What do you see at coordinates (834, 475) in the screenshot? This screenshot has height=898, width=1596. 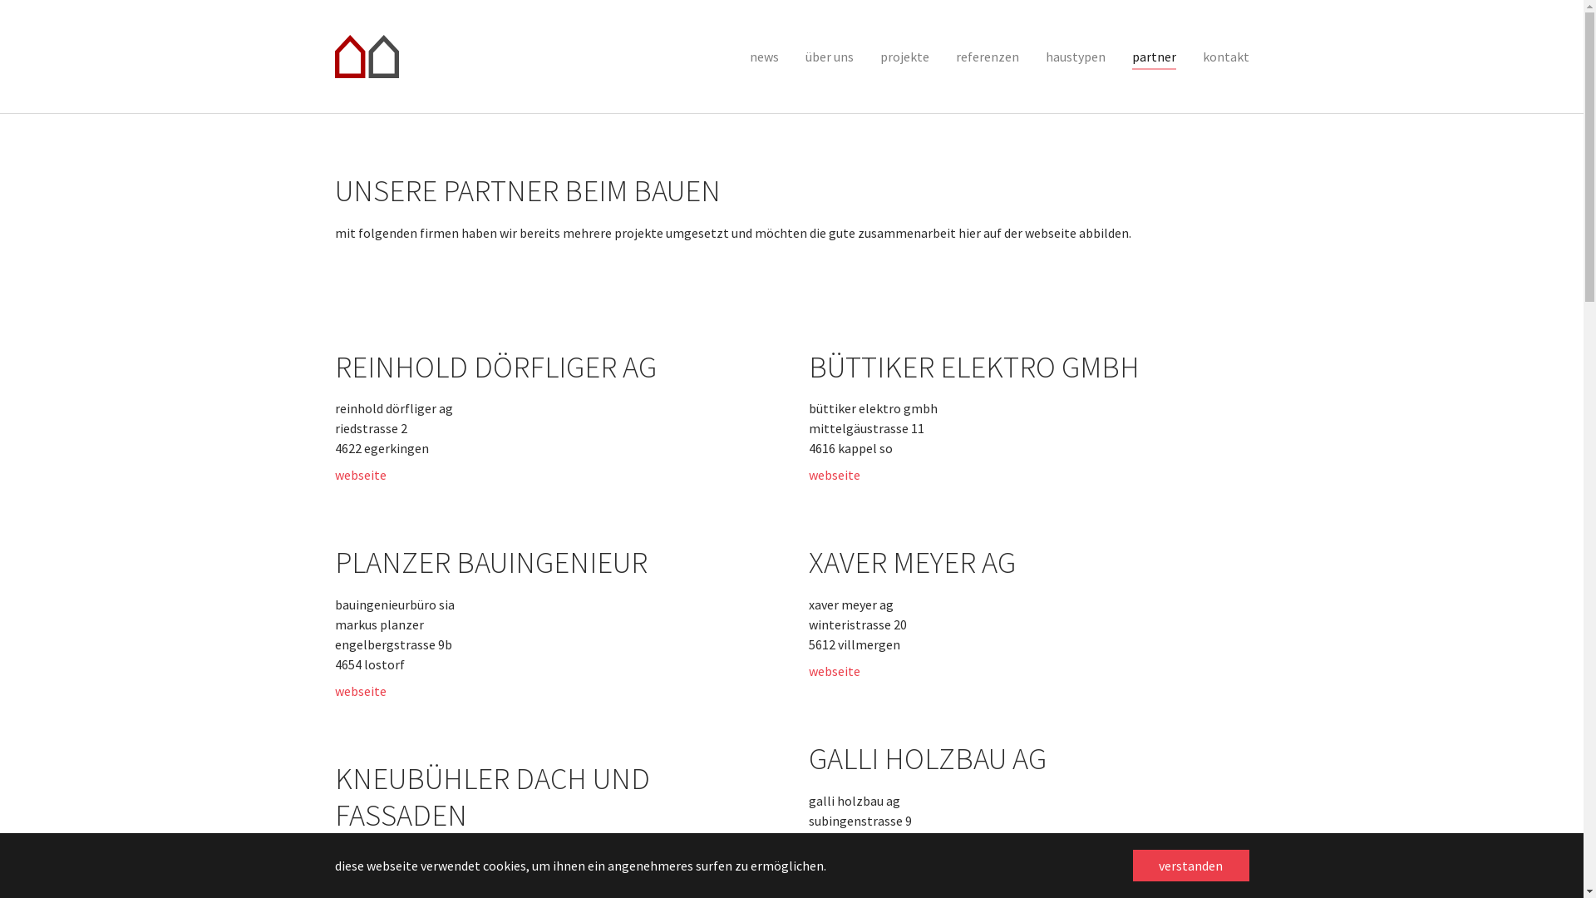 I see `webseite` at bounding box center [834, 475].